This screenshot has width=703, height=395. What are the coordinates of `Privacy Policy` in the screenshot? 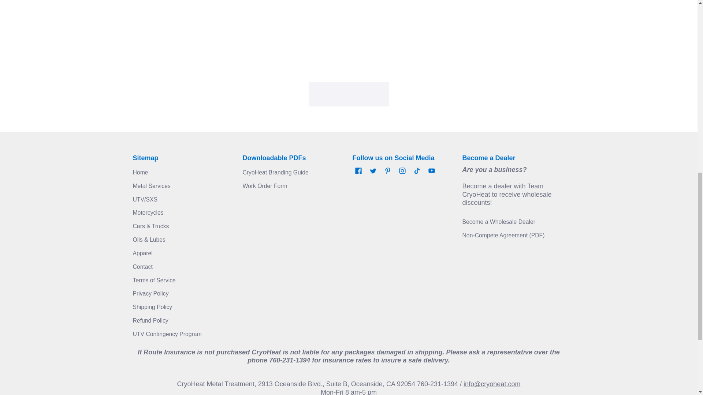 It's located at (150, 293).